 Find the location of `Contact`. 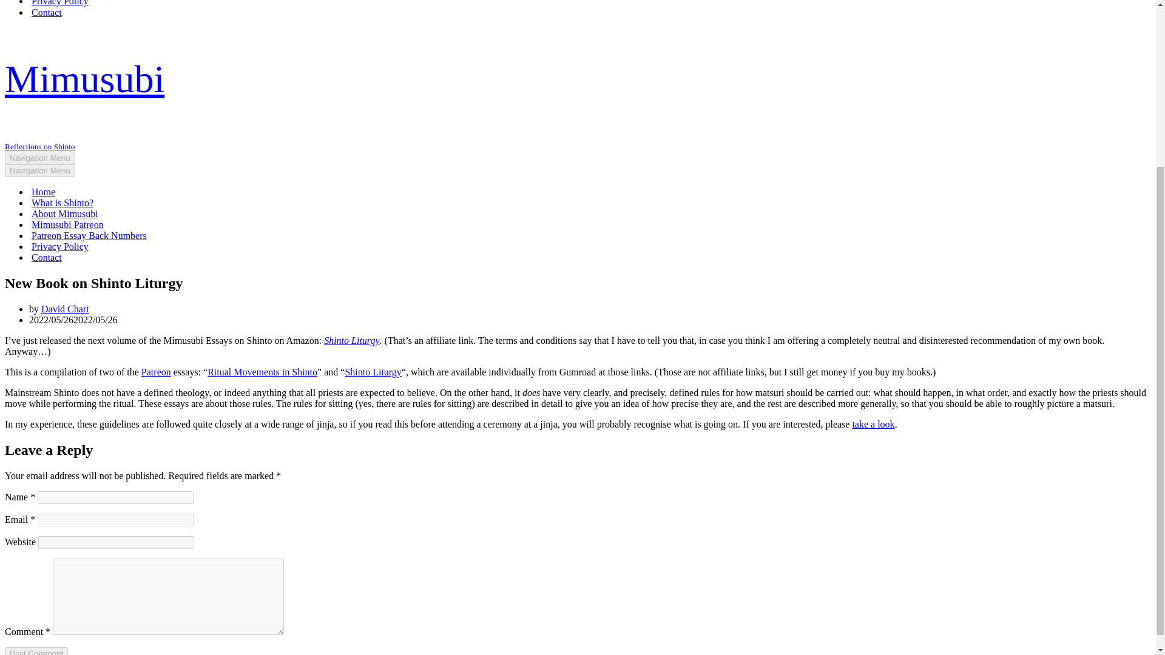

Contact is located at coordinates (46, 12).